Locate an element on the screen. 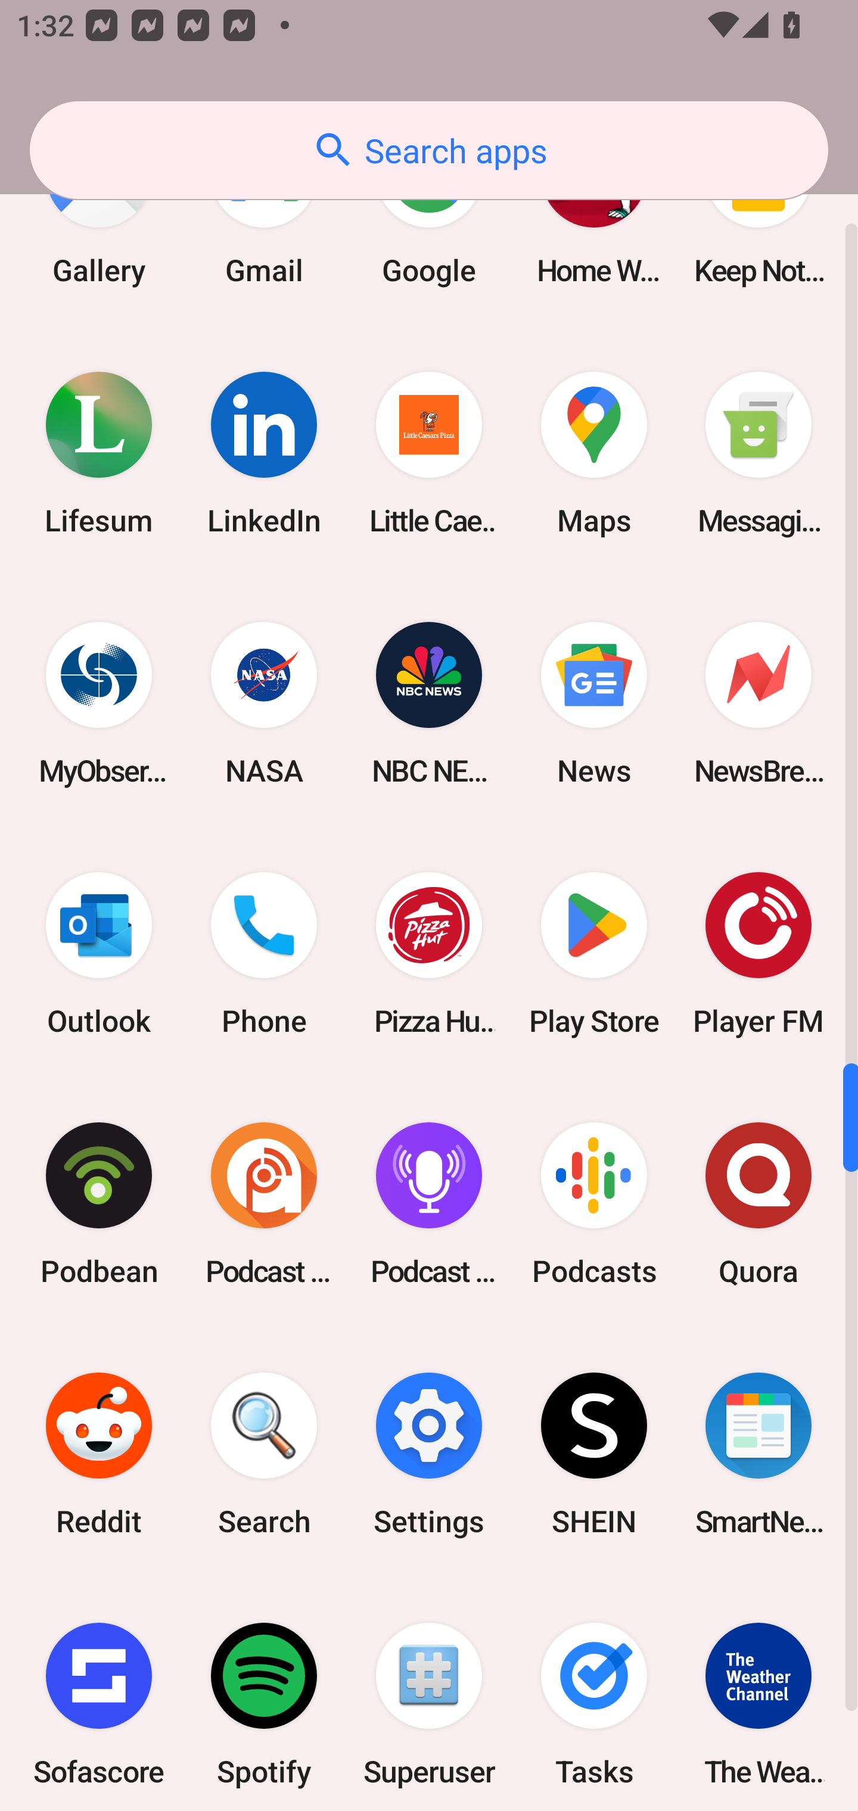 This screenshot has width=858, height=1811. Podcast Player is located at coordinates (429, 1204).